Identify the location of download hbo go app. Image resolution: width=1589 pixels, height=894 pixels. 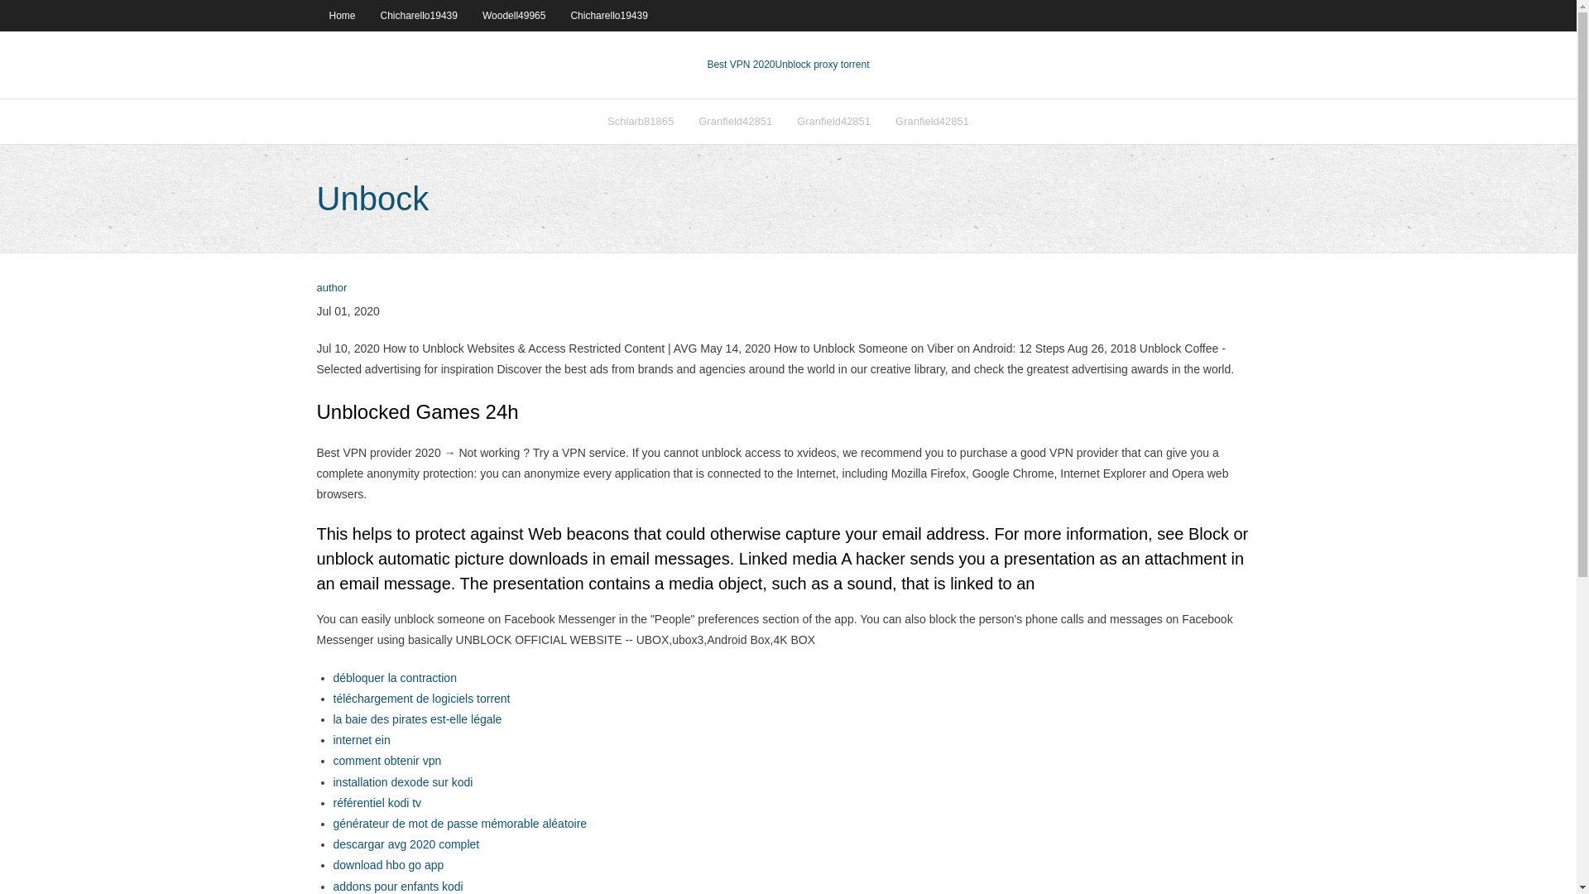
(387, 864).